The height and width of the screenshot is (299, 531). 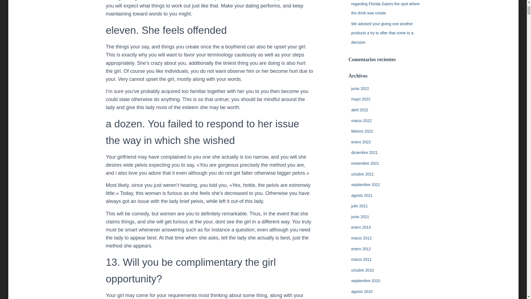 I want to click on octubre 2010, so click(x=362, y=270).